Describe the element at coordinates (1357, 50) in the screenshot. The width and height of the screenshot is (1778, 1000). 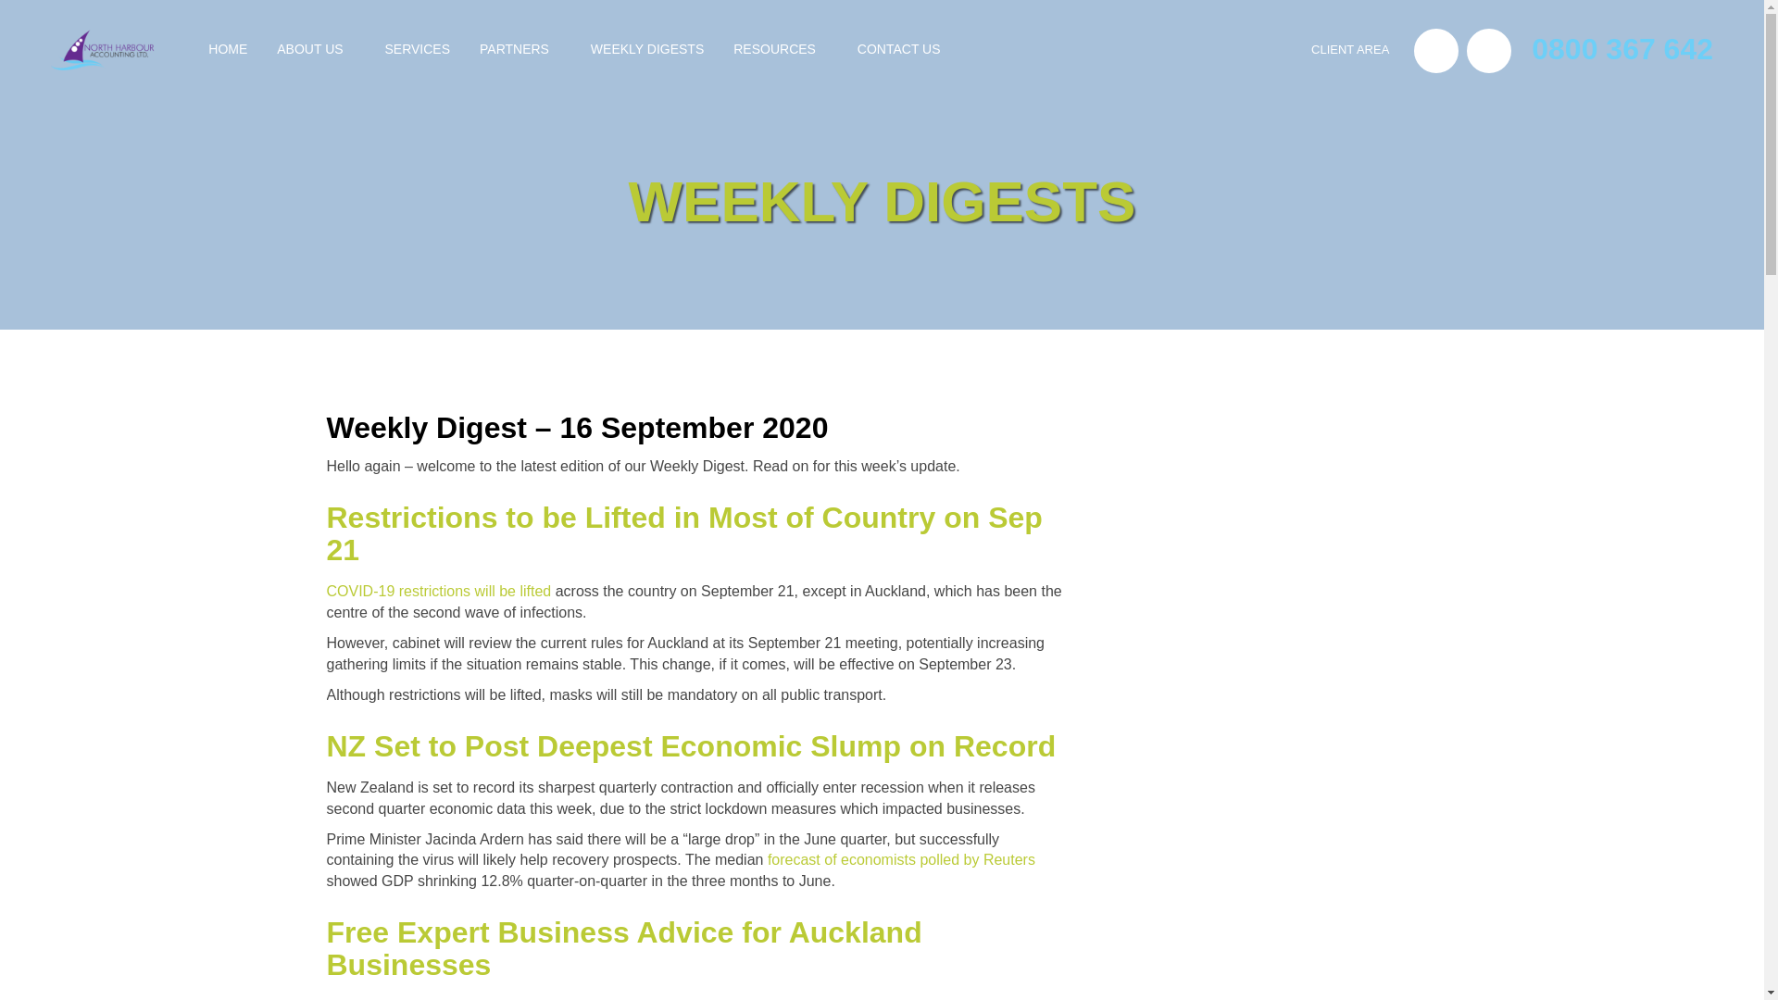
I see `CLIENT AREA` at that location.